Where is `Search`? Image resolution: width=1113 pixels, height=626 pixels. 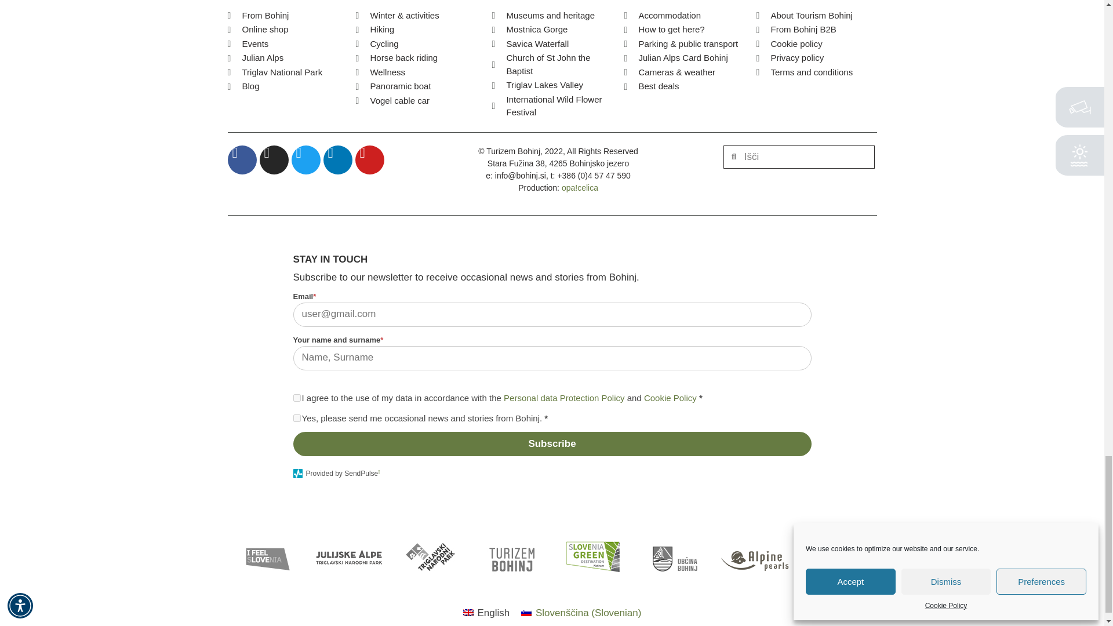 Search is located at coordinates (805, 156).